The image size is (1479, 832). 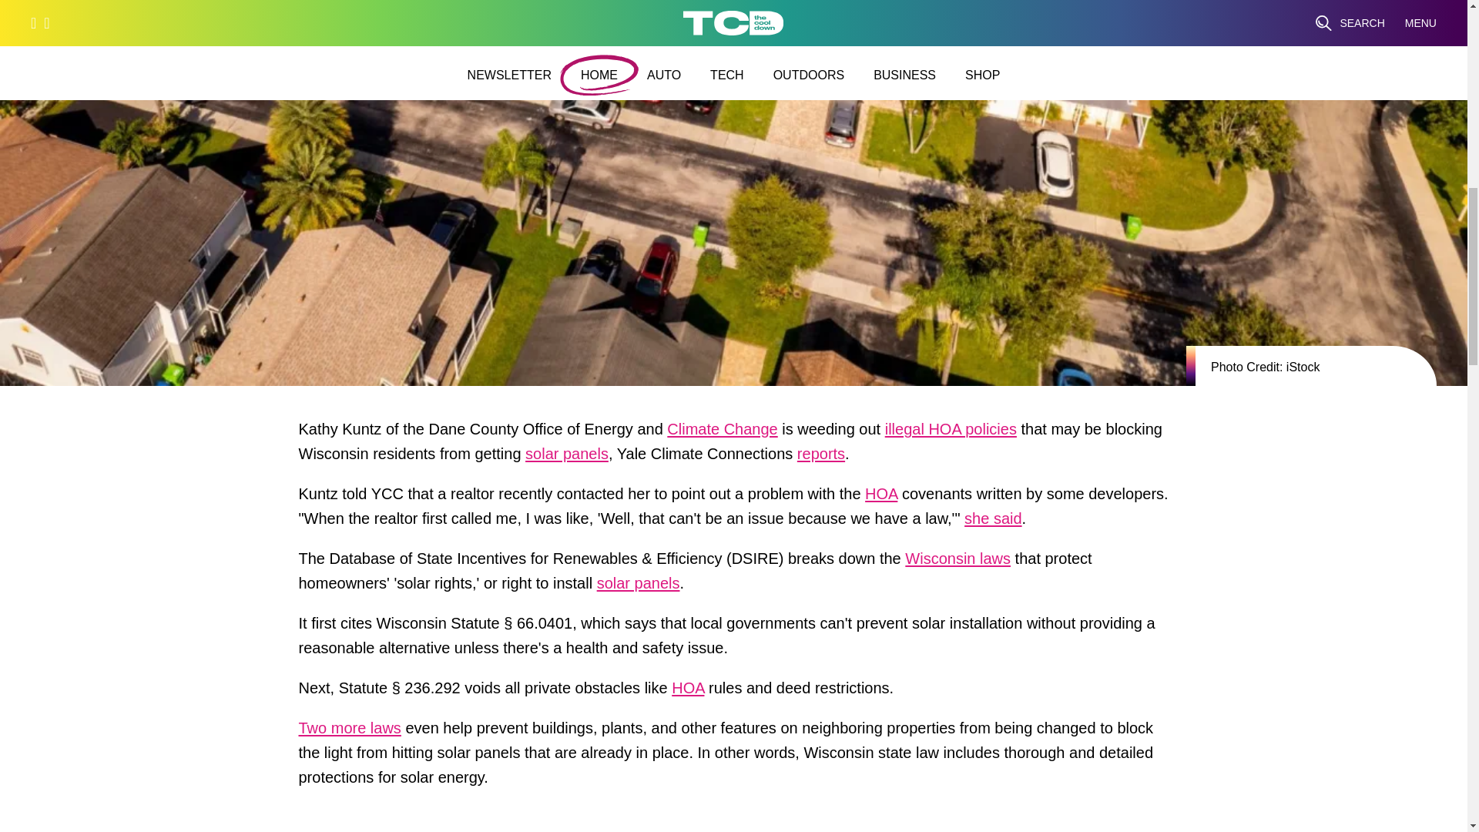 What do you see at coordinates (881, 498) in the screenshot?
I see `HOA` at bounding box center [881, 498].